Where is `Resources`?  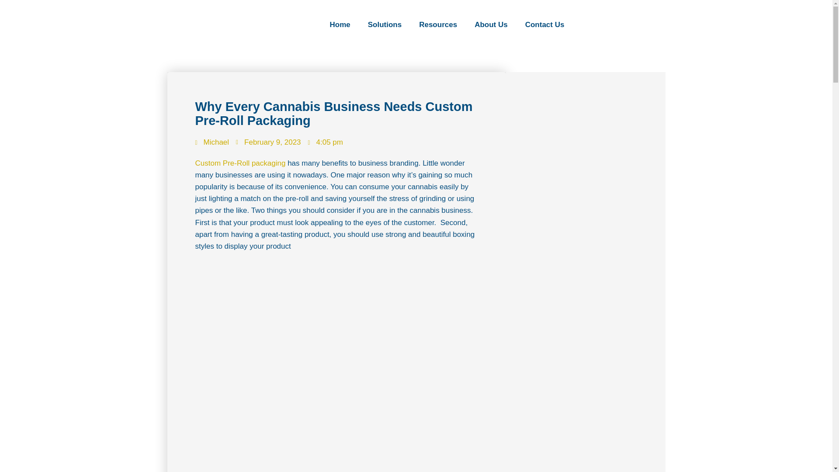 Resources is located at coordinates (438, 24).